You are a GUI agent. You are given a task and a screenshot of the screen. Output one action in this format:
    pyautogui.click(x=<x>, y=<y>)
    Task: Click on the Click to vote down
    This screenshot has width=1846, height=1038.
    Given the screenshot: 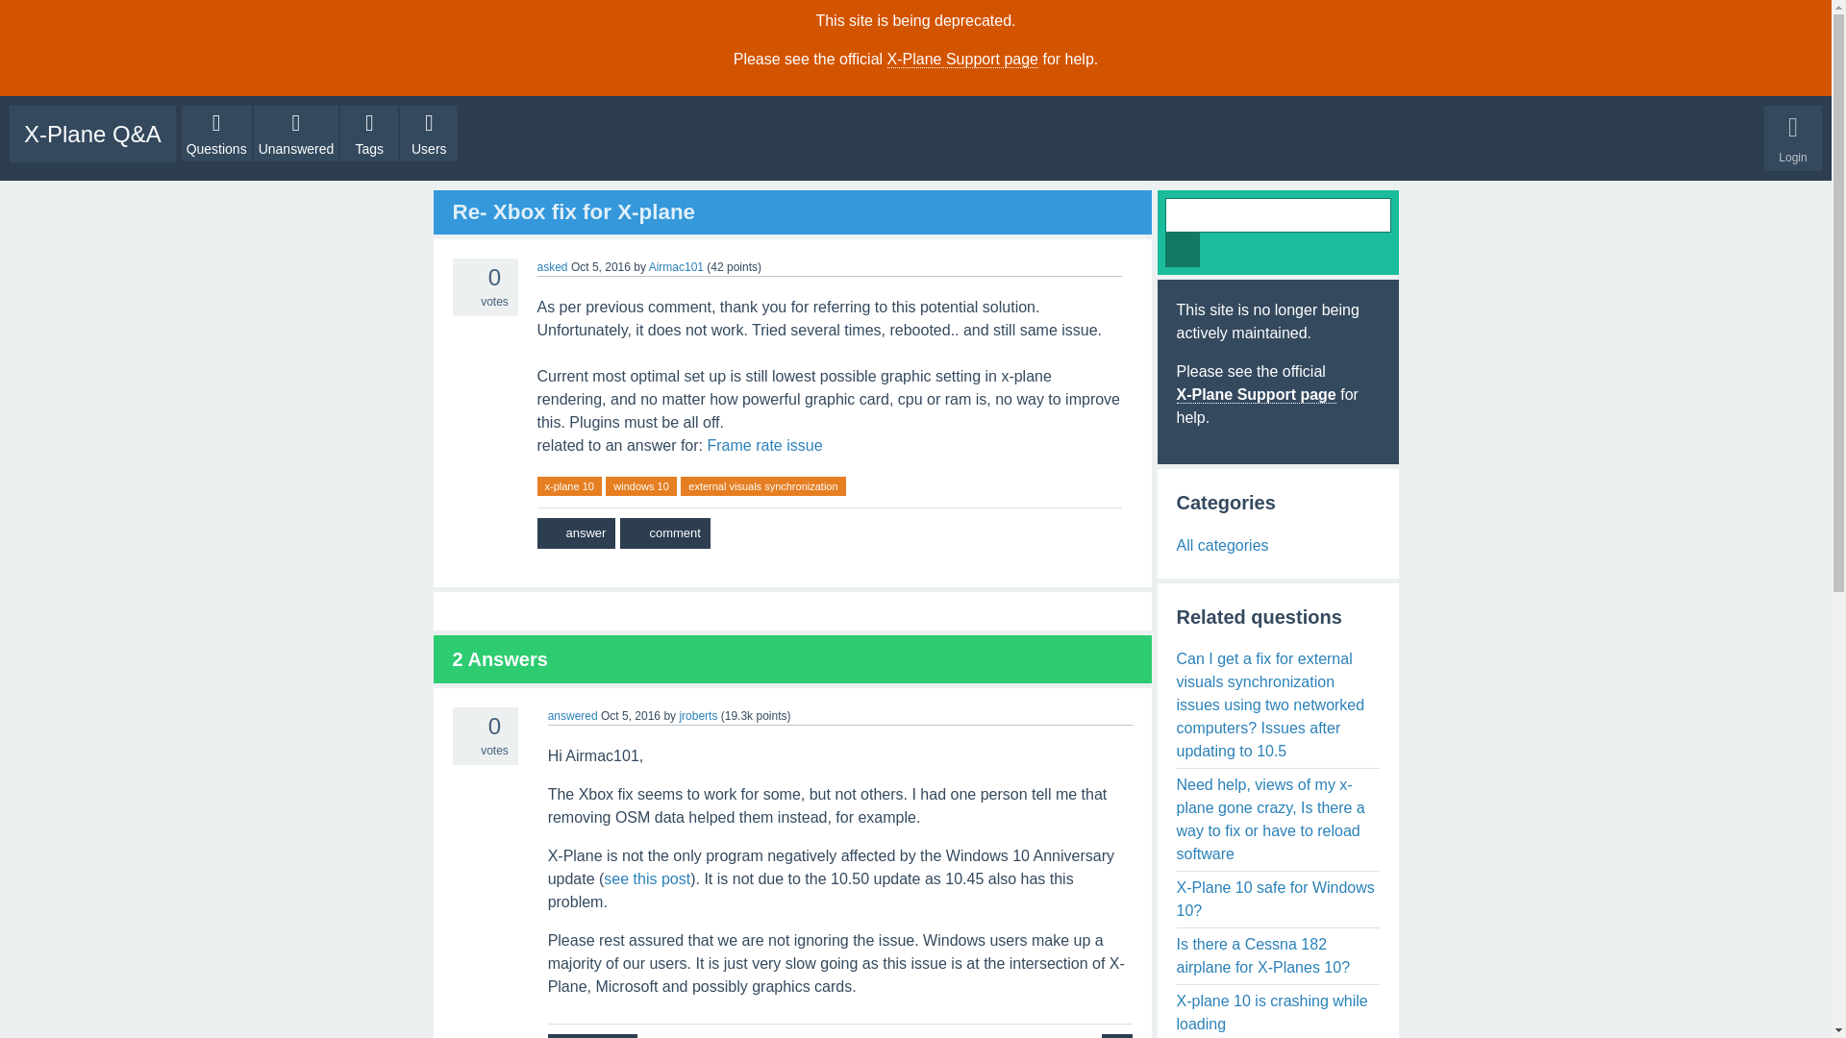 What is the action you would take?
    pyautogui.click(x=463, y=751)
    